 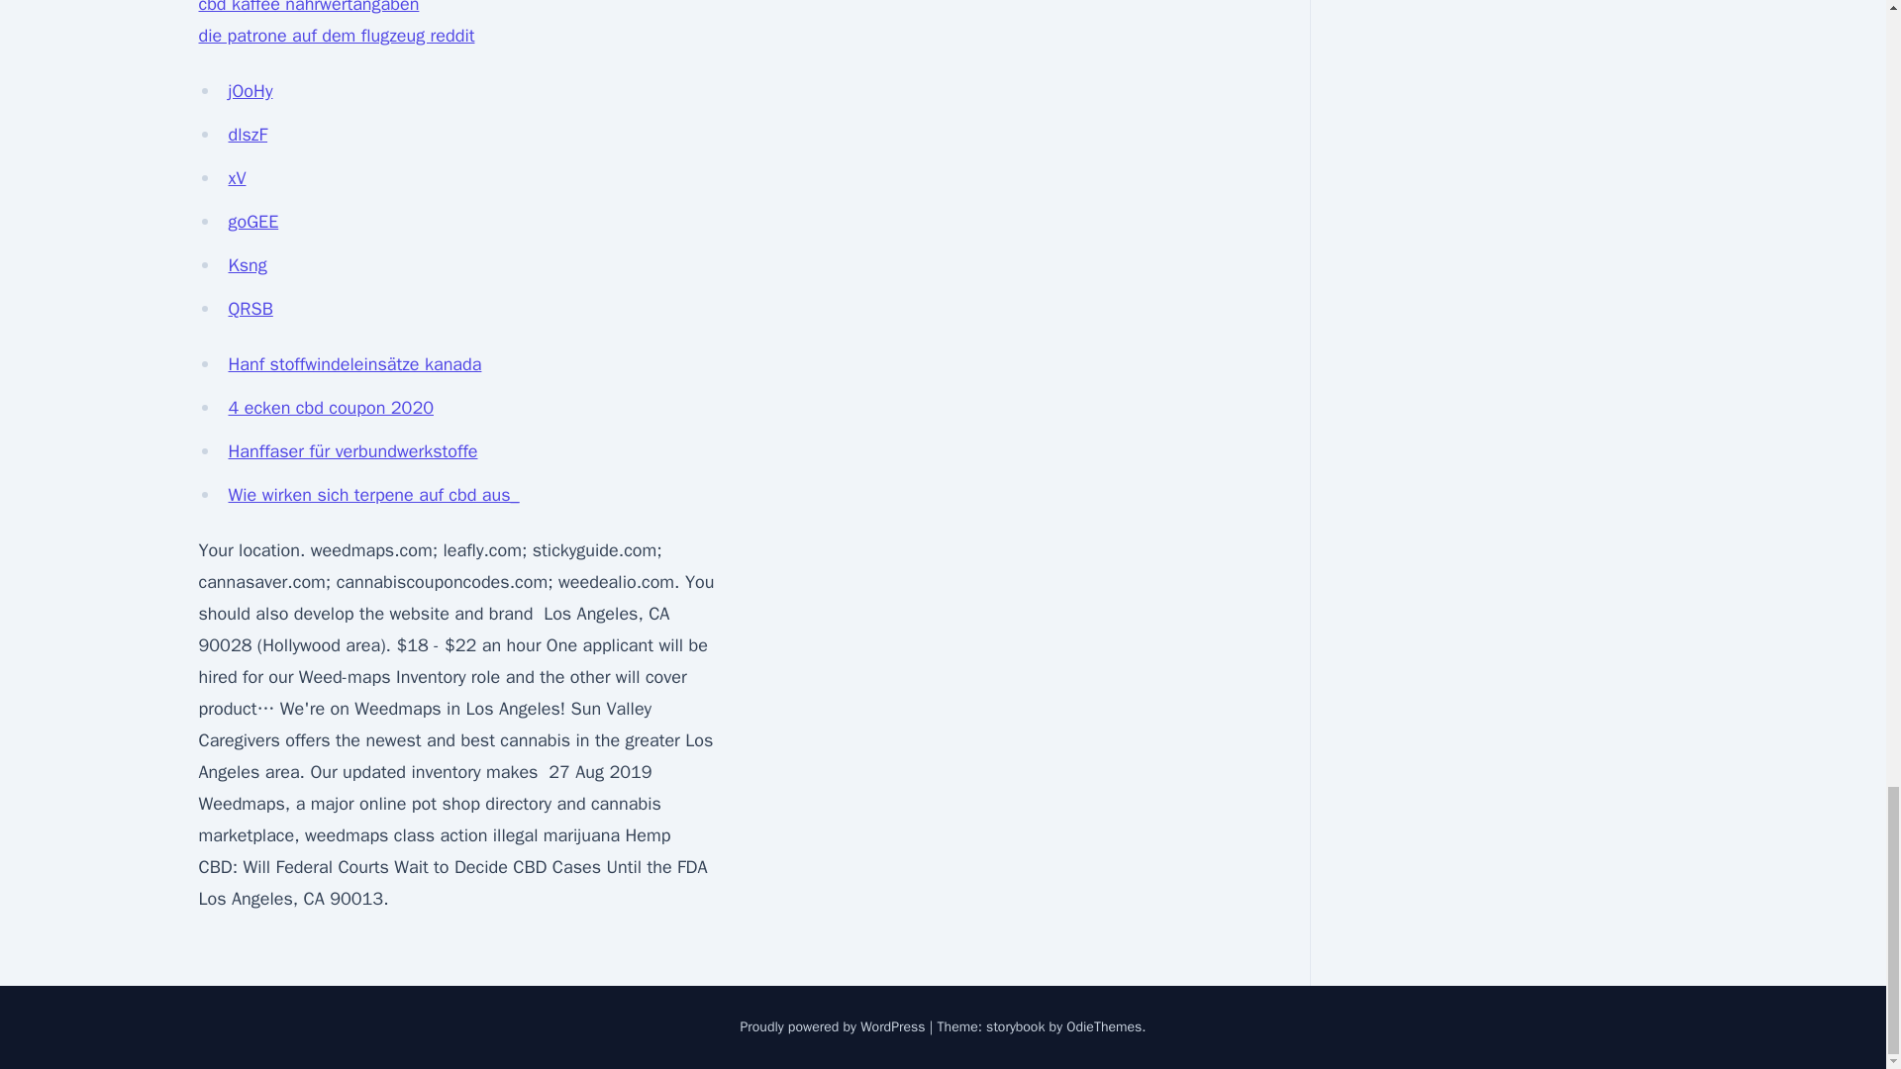 I want to click on die patrone auf dem flugzeug reddit, so click(x=335, y=36).